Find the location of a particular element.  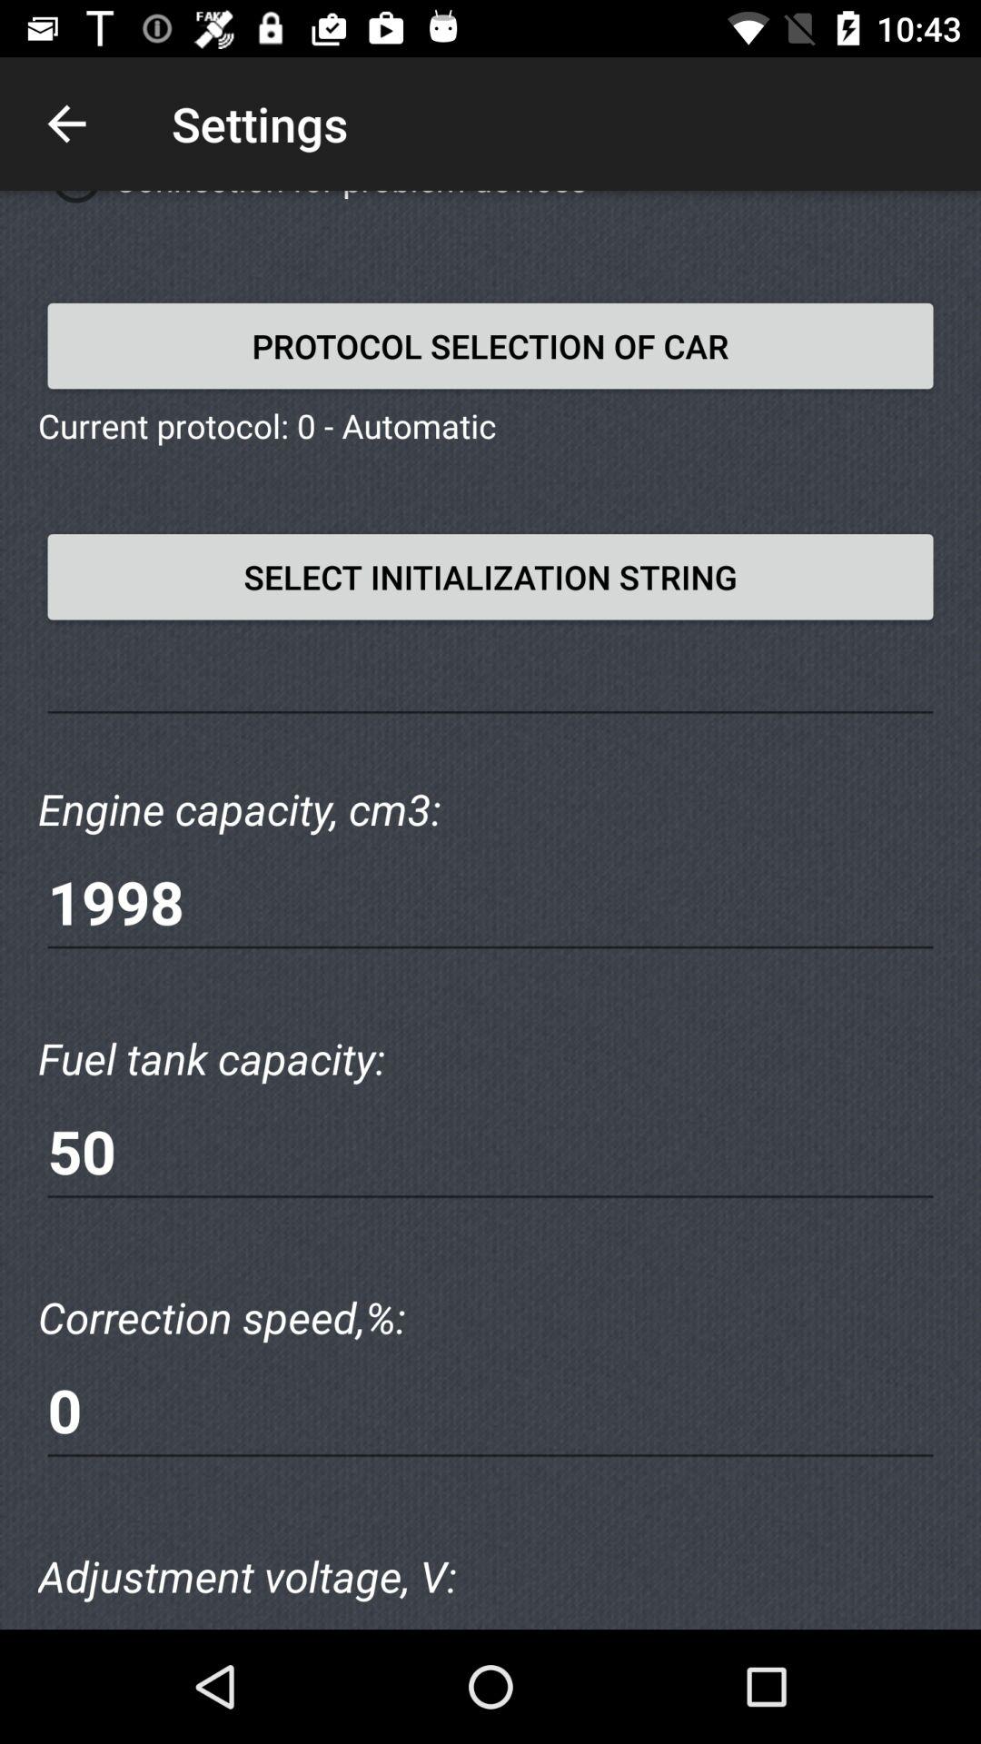

select the text below current protocol is located at coordinates (490, 577).